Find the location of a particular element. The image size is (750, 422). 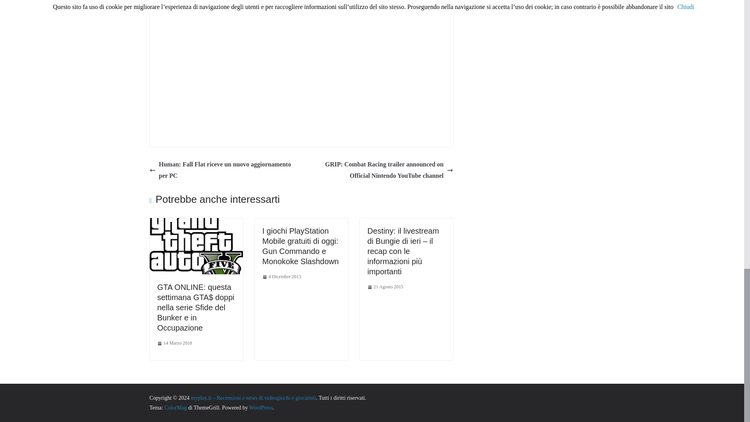

4 Dicembre 2013 is located at coordinates (282, 277).